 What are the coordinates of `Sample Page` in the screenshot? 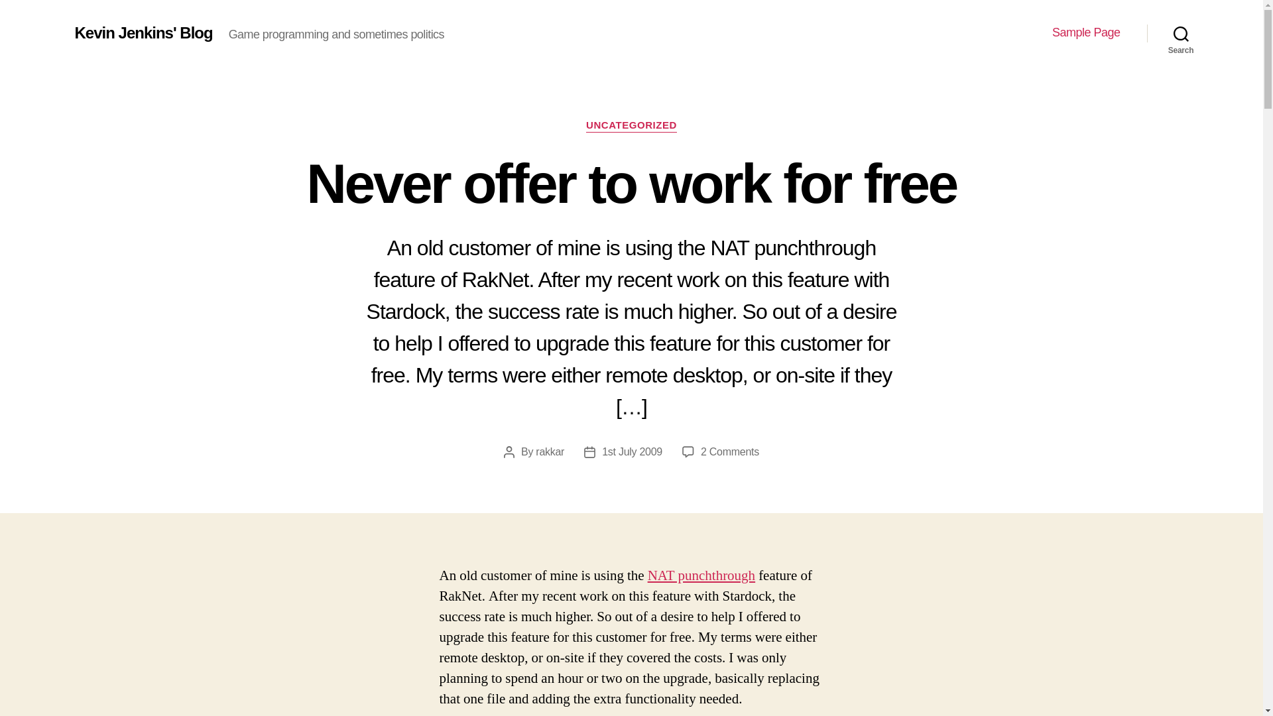 It's located at (1086, 32).